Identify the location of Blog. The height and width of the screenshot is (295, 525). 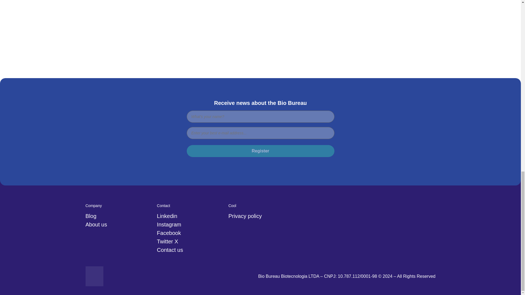
(119, 216).